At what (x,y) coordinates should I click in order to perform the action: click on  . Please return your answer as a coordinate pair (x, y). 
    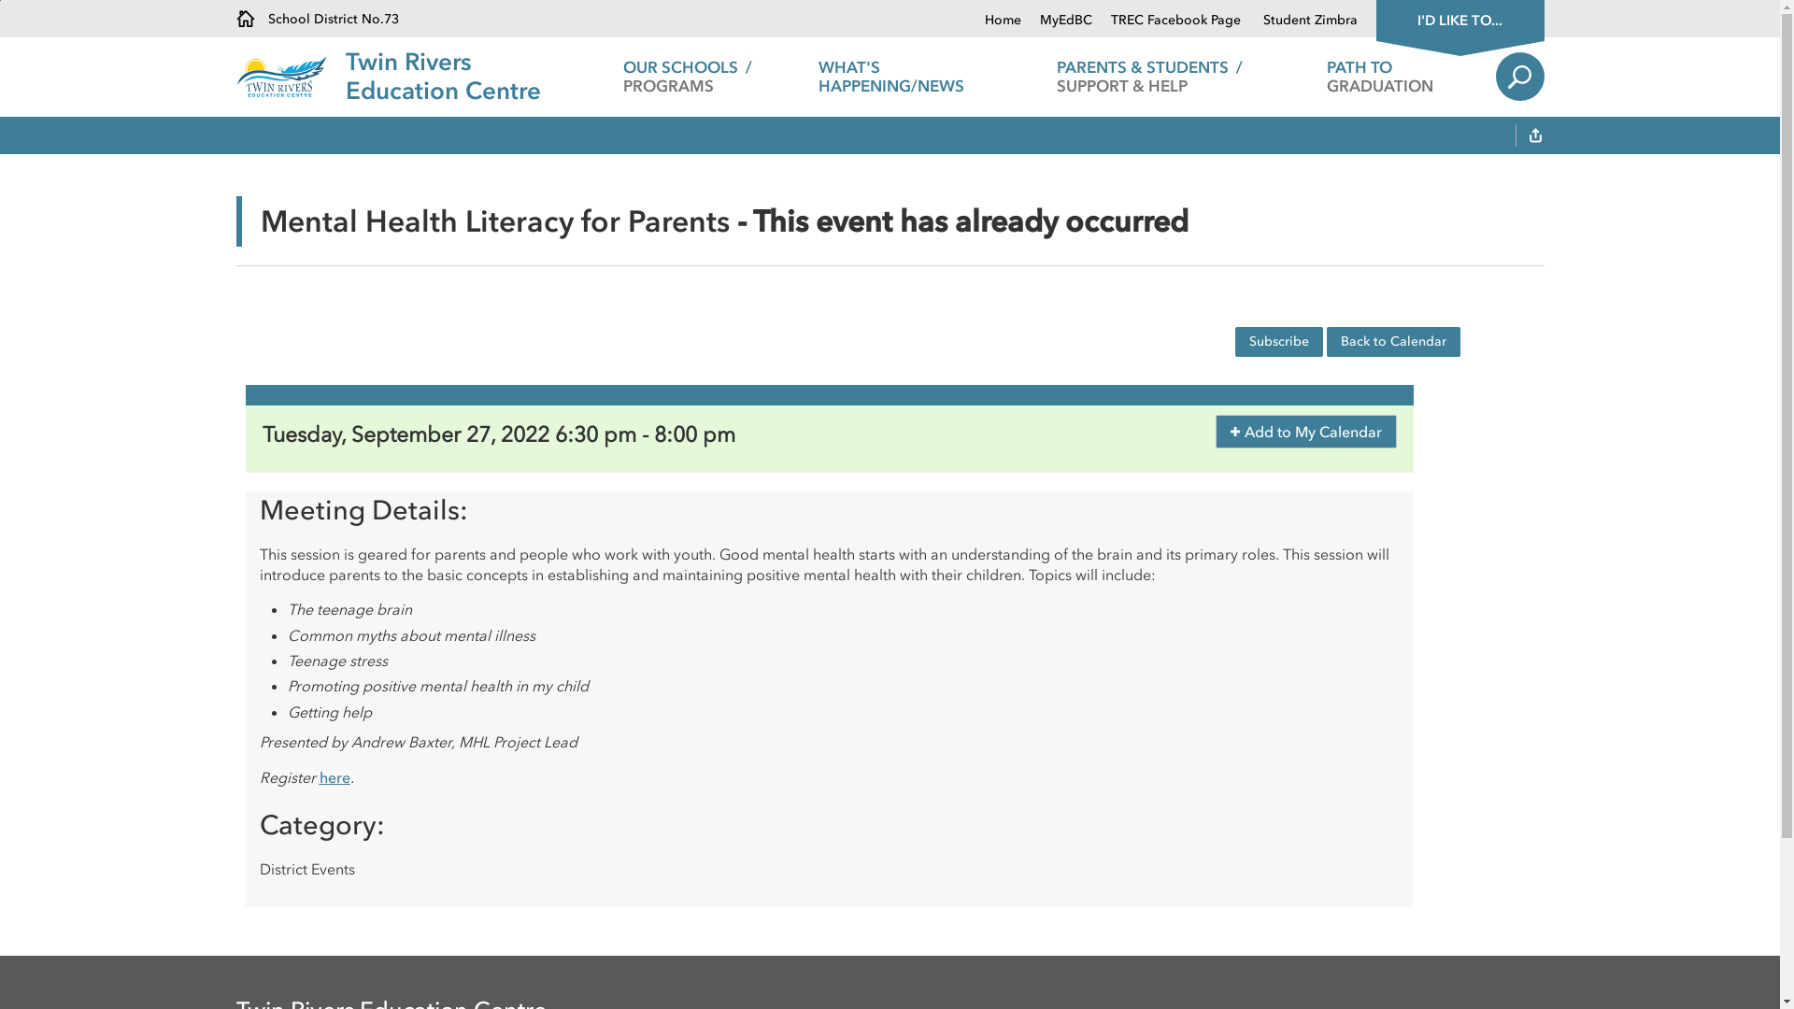
    Looking at the image, I should click on (1535, 137).